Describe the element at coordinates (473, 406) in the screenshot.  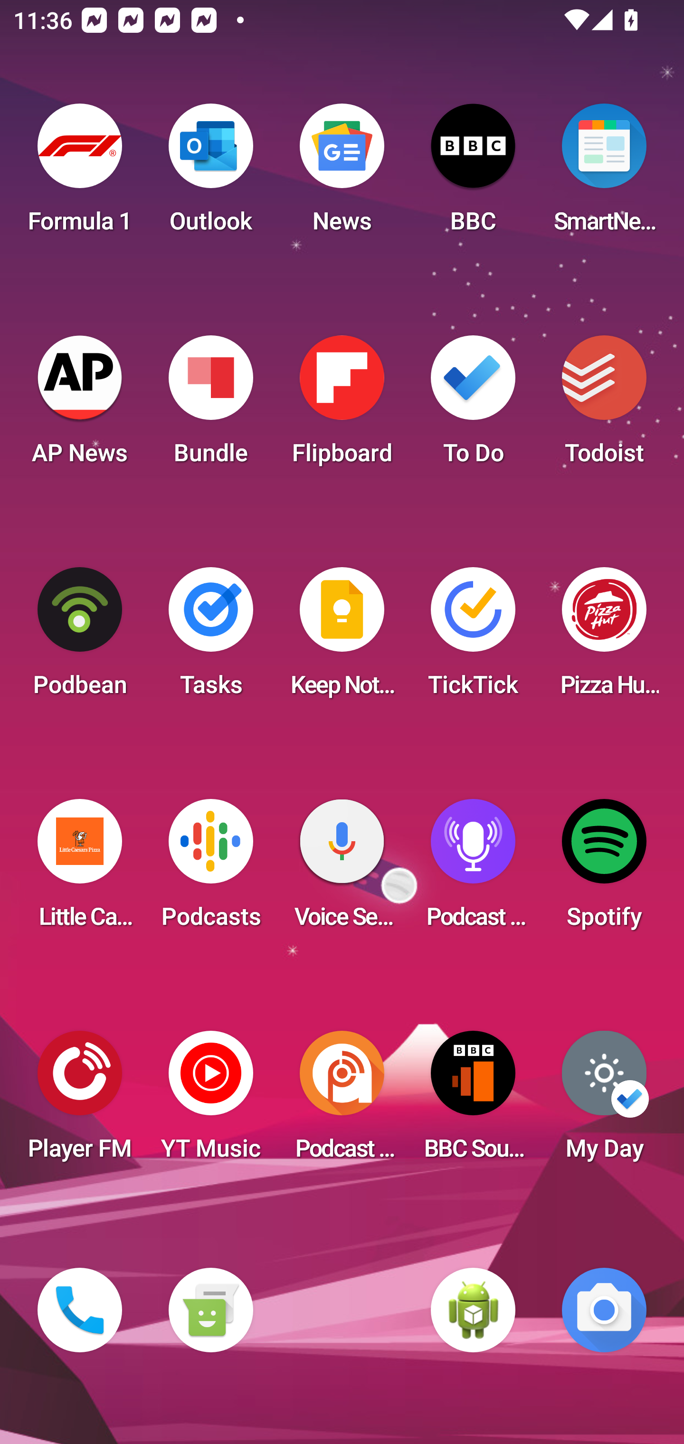
I see `To Do` at that location.